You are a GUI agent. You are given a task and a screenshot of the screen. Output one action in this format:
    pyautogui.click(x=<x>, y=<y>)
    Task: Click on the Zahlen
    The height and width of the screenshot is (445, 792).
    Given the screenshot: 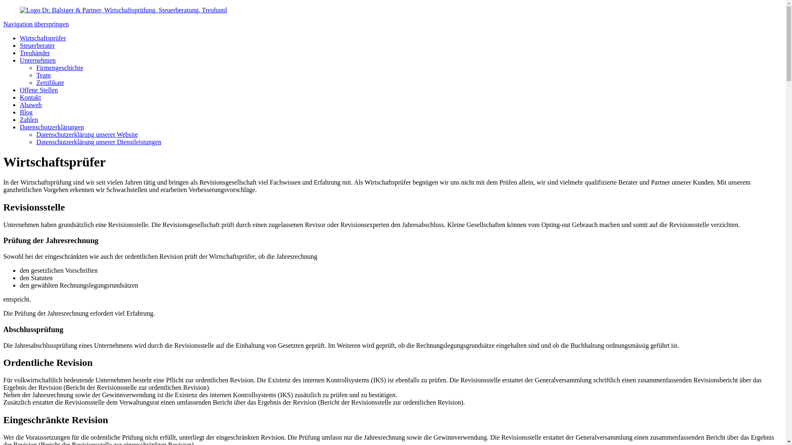 What is the action you would take?
    pyautogui.click(x=29, y=119)
    